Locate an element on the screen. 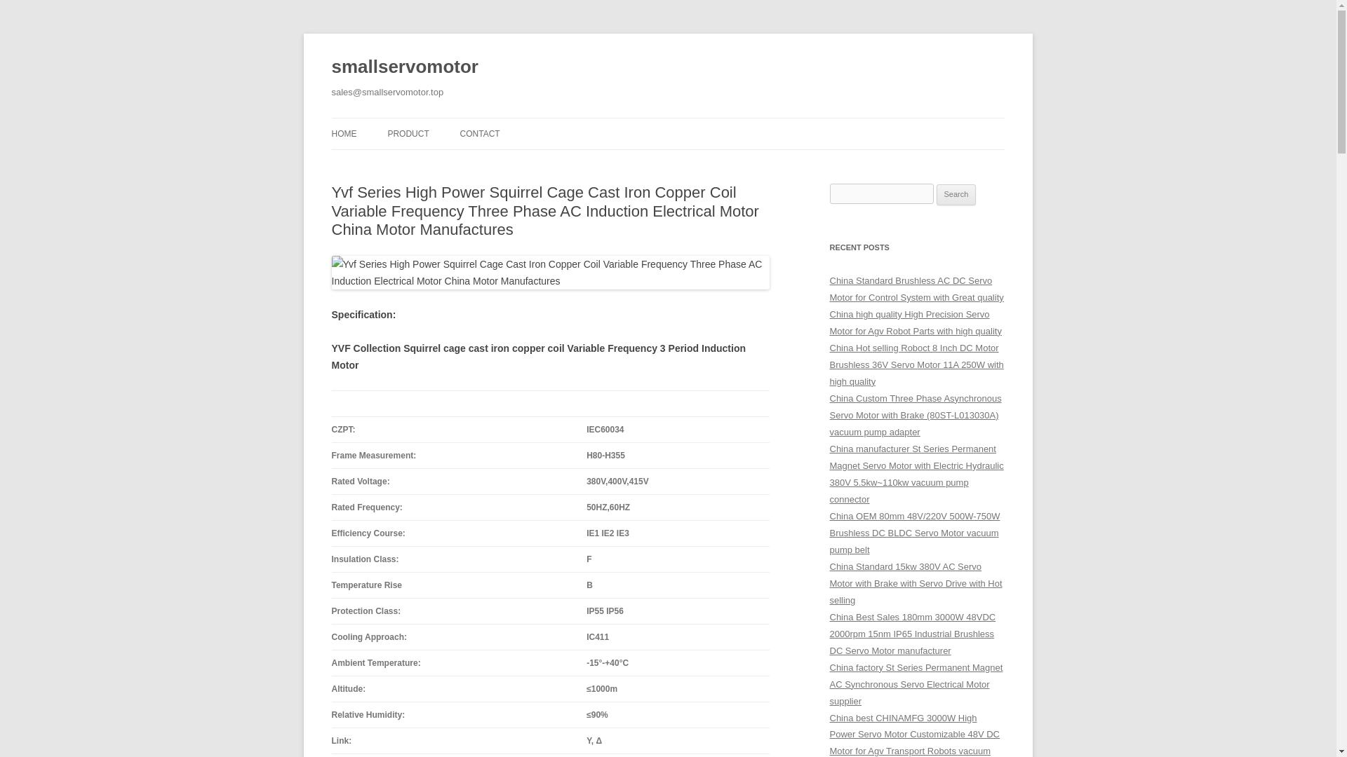 The height and width of the screenshot is (757, 1347). Search is located at coordinates (956, 195).